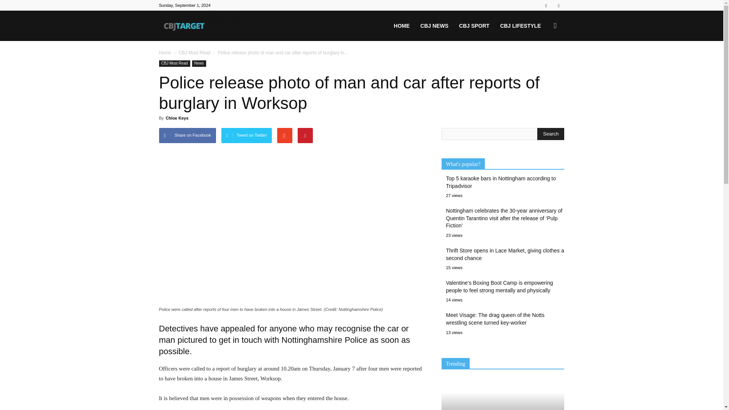 The width and height of the screenshot is (729, 410). I want to click on CBJ Most Read, so click(194, 52).